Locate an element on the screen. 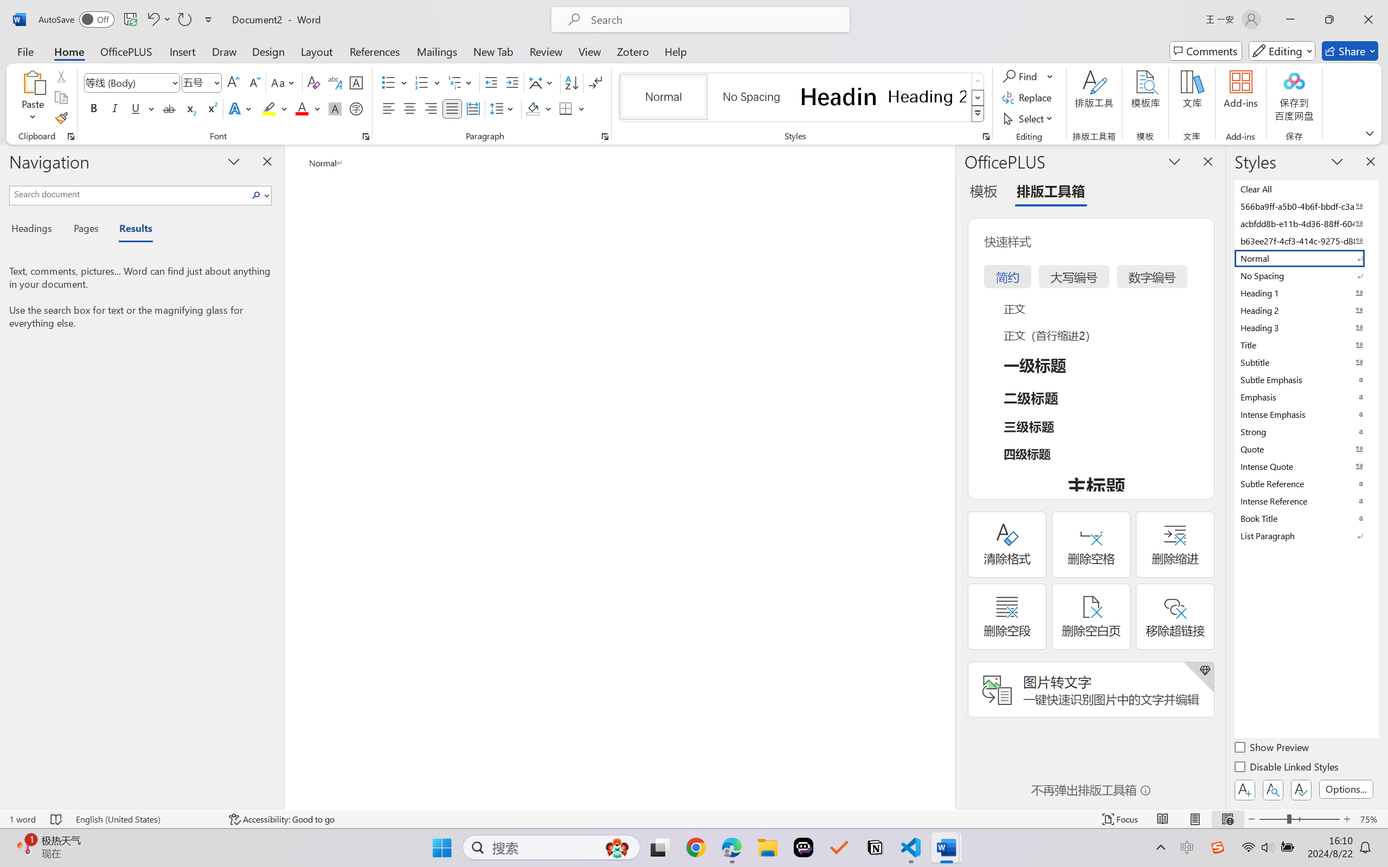 The height and width of the screenshot is (867, 1388). Sort... is located at coordinates (571, 82).